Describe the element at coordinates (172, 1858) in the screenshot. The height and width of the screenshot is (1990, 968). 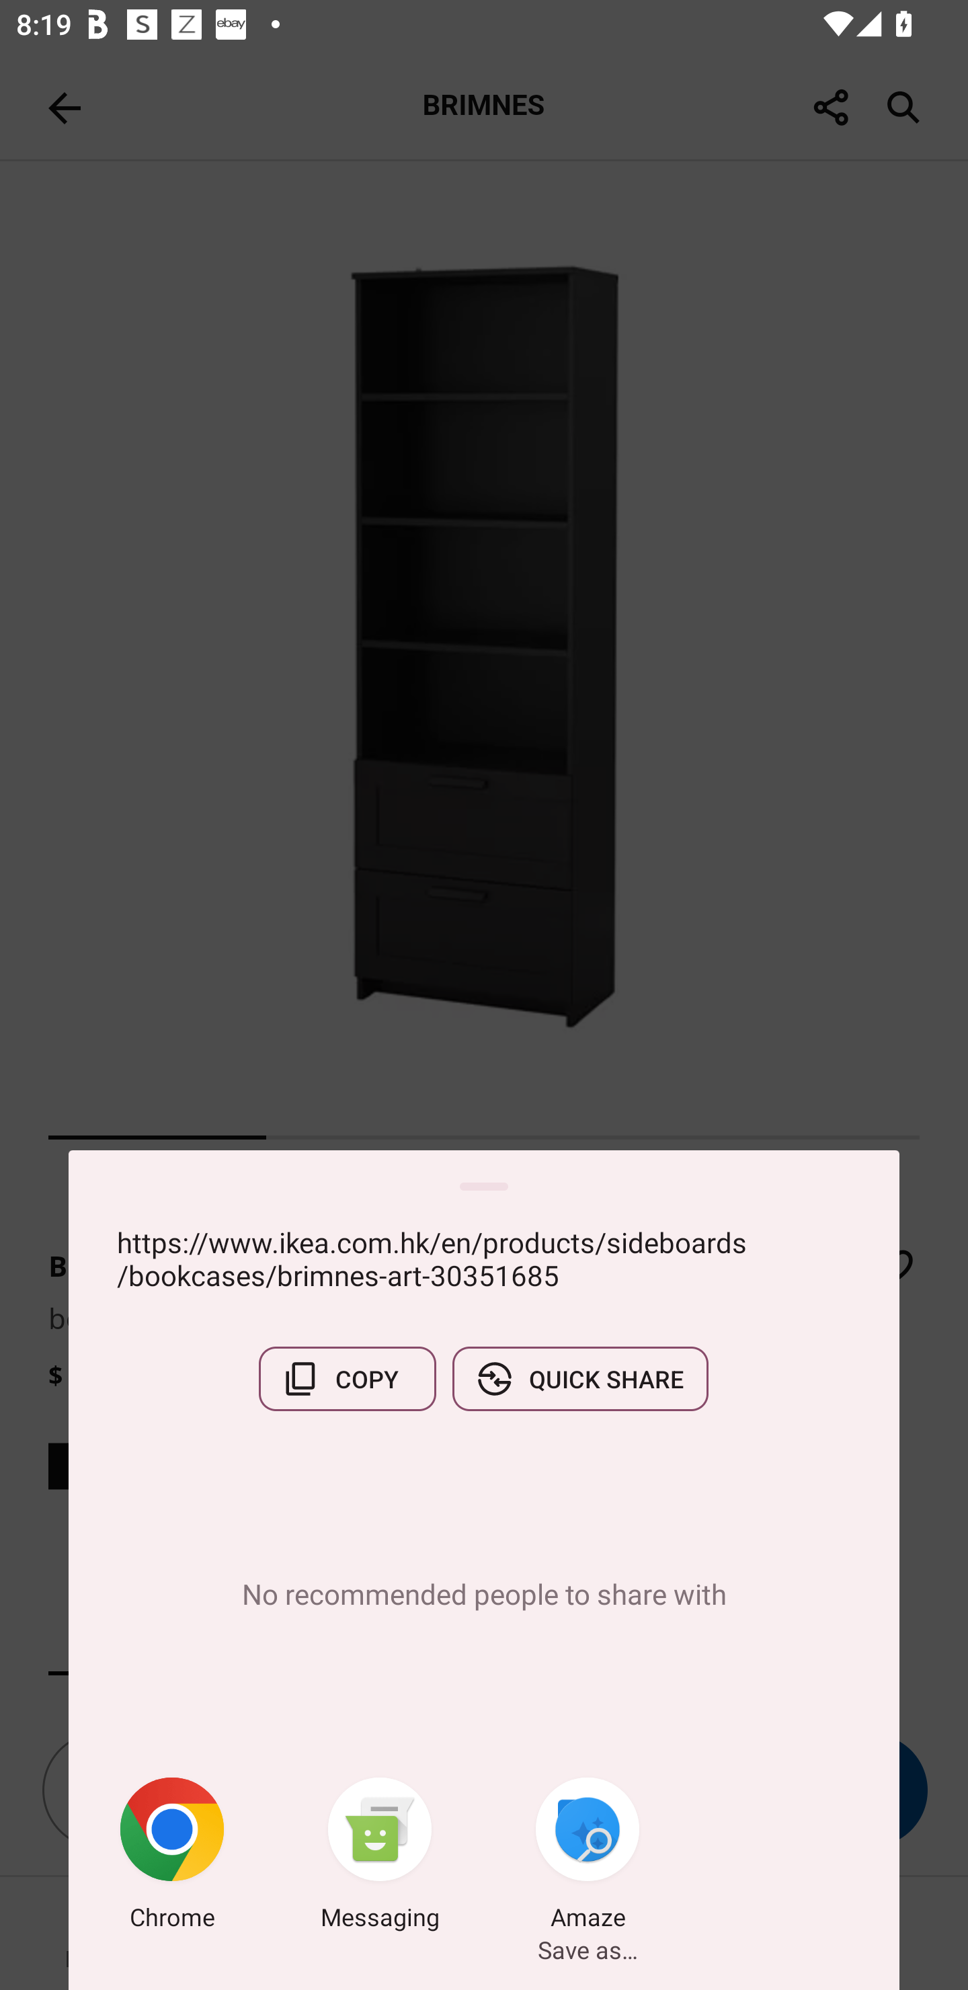
I see `Chrome` at that location.